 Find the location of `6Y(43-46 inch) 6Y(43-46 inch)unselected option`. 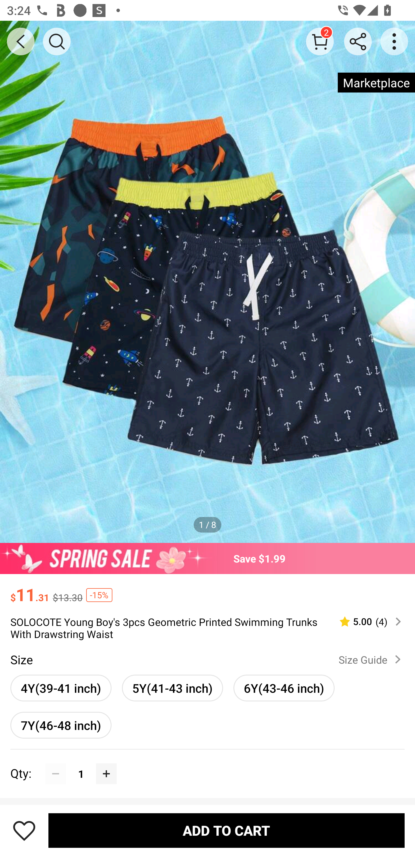

6Y(43-46 inch) 6Y(43-46 inch)unselected option is located at coordinates (284, 688).